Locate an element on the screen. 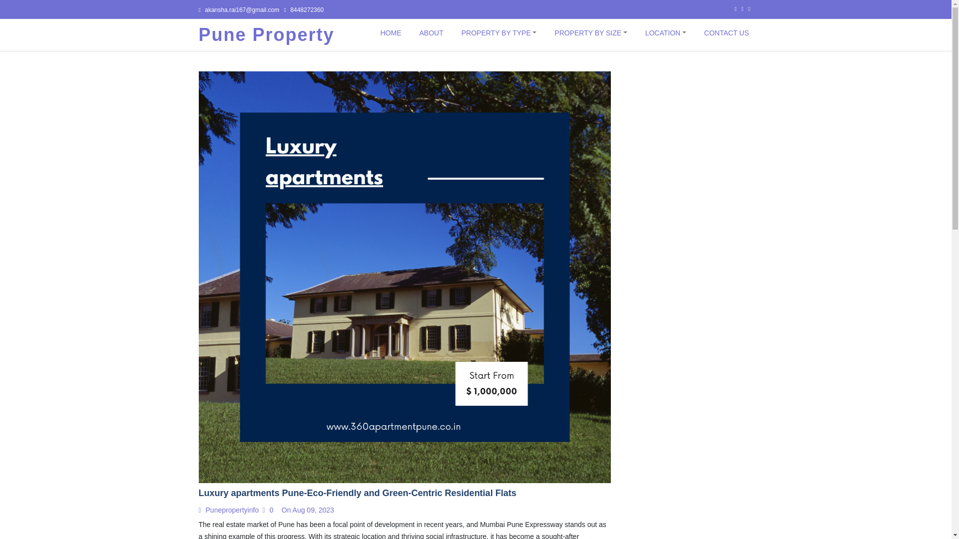  LOCATION is located at coordinates (666, 33).